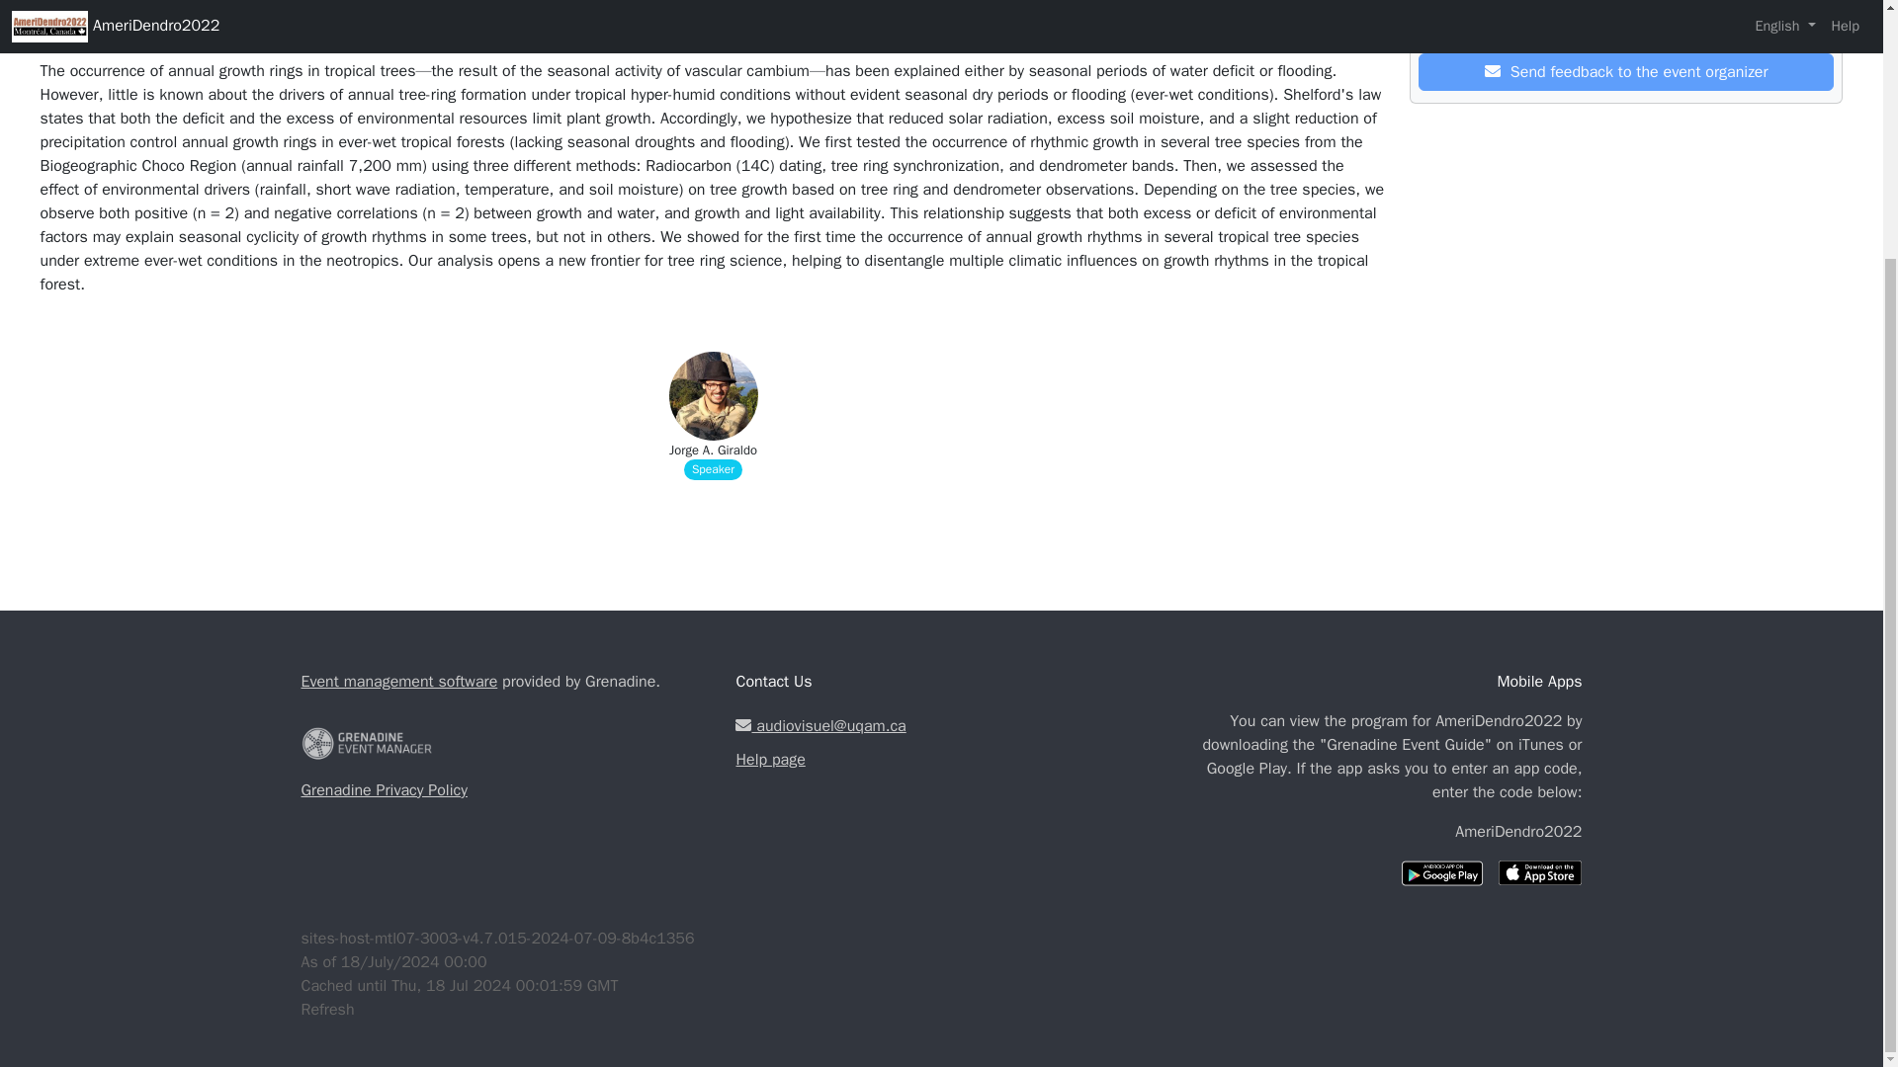  What do you see at coordinates (714, 451) in the screenshot?
I see `Jorge A. Giraldo` at bounding box center [714, 451].